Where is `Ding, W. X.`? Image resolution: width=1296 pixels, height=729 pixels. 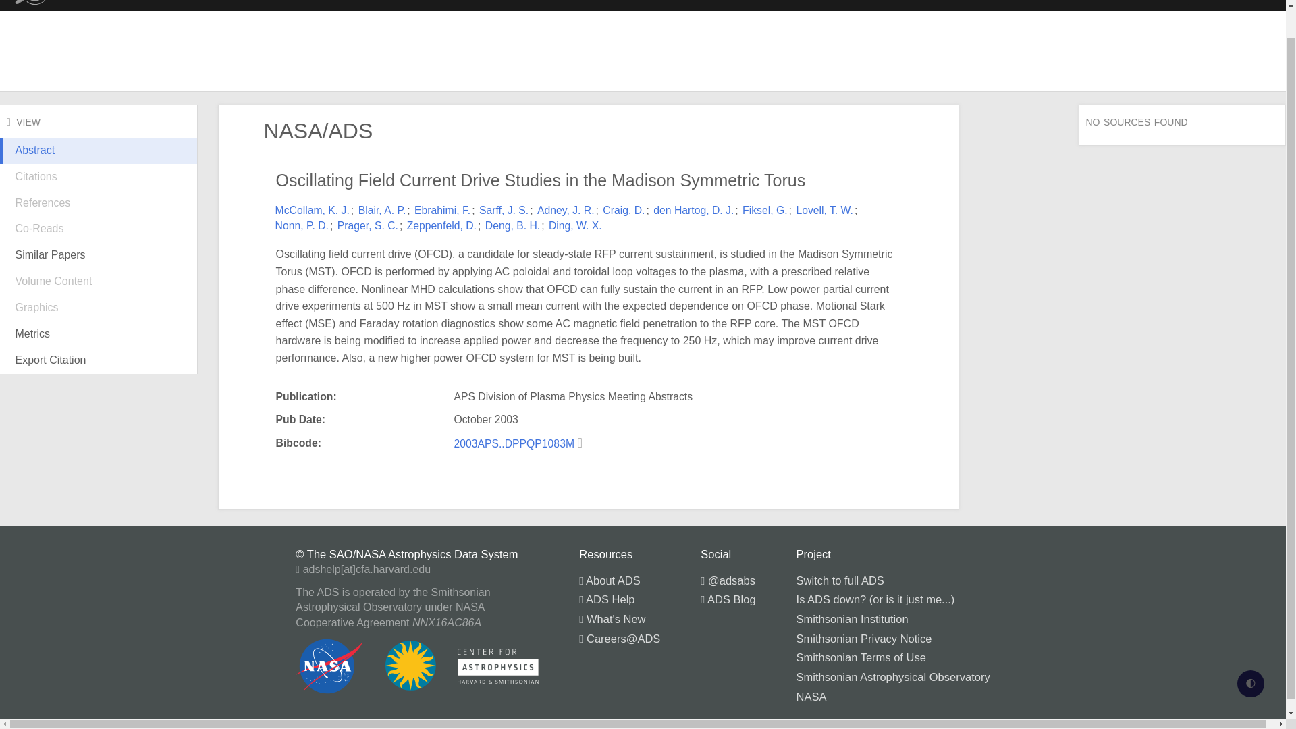 Ding, W. X. is located at coordinates (575, 225).